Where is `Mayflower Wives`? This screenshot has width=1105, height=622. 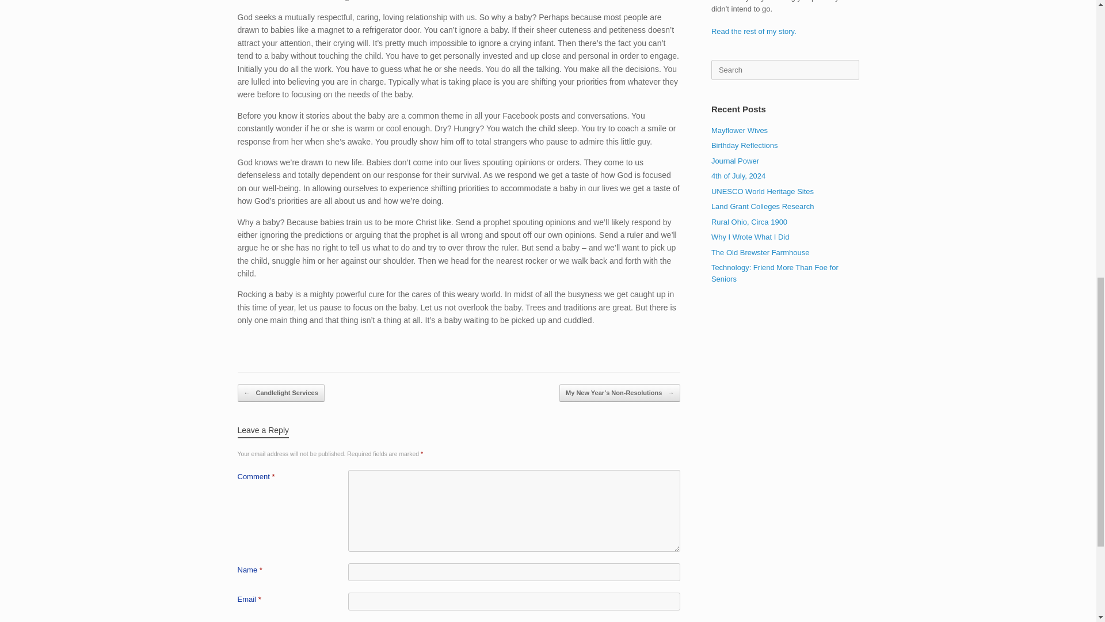 Mayflower Wives is located at coordinates (740, 130).